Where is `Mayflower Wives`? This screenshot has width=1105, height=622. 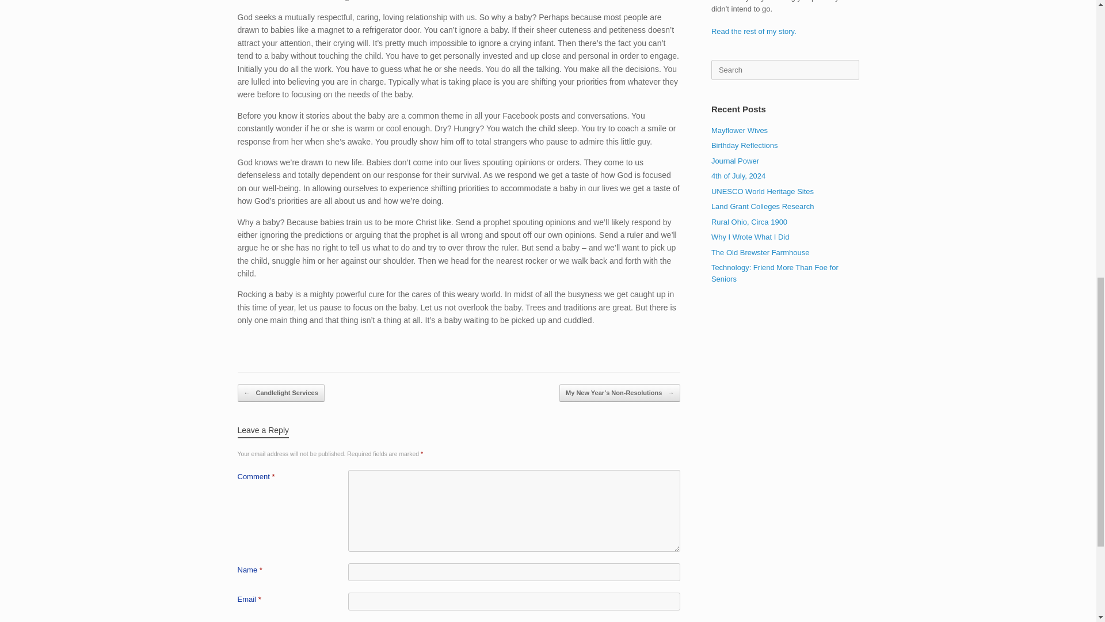 Mayflower Wives is located at coordinates (740, 130).